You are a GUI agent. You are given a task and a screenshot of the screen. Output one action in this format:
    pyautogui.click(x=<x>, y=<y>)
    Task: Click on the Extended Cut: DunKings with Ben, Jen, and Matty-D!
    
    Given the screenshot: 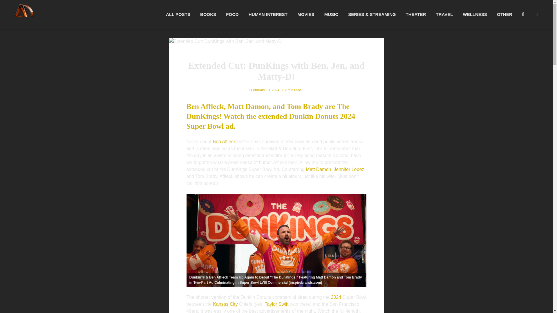 What is the action you would take?
    pyautogui.click(x=225, y=41)
    